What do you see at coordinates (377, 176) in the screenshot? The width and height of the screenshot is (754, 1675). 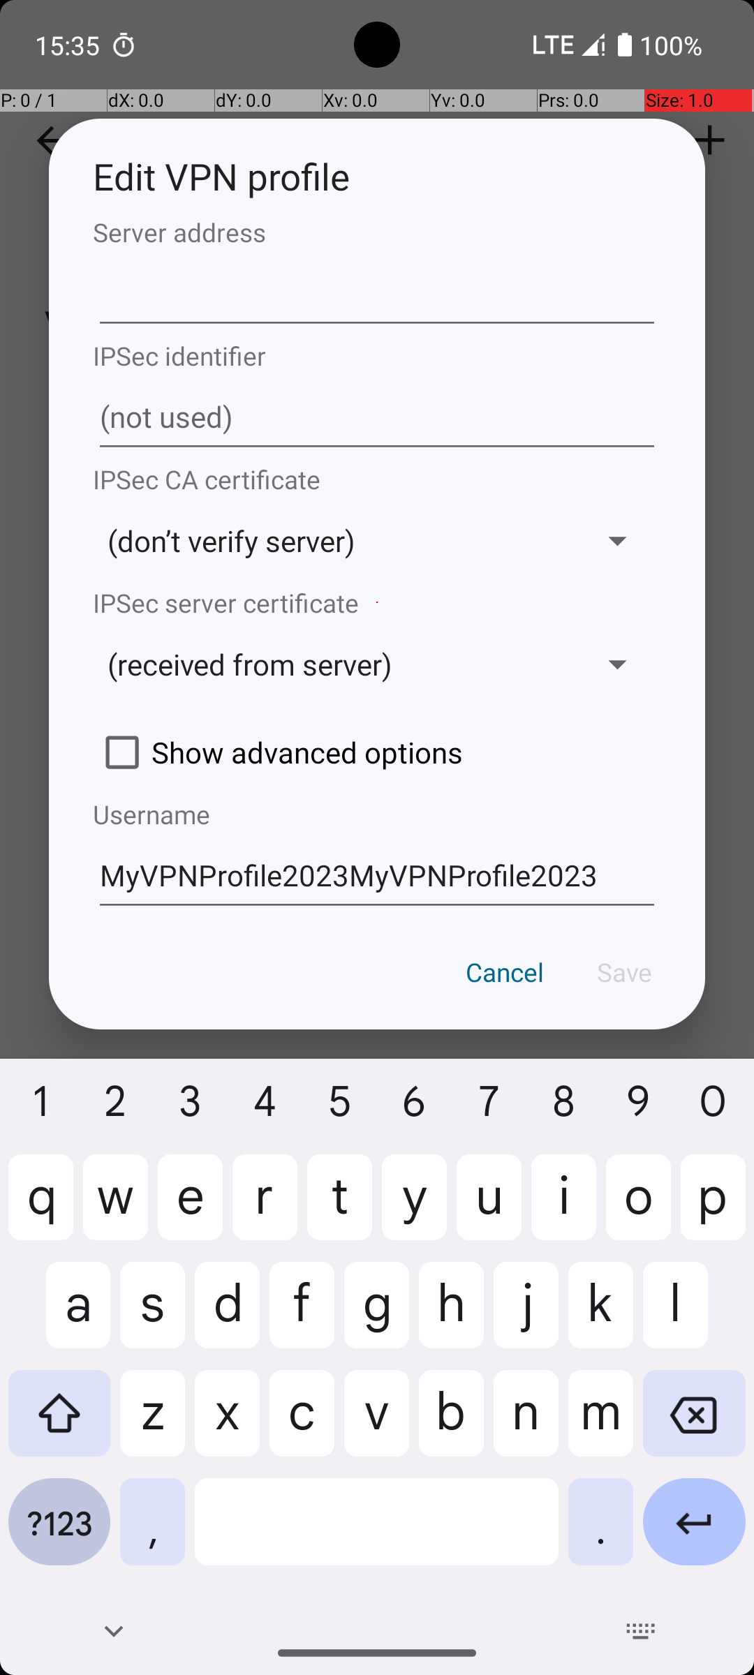 I see `Edit VPN profile` at bounding box center [377, 176].